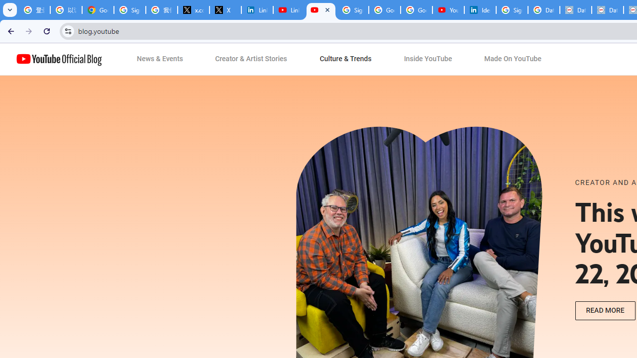  Describe the element at coordinates (160, 59) in the screenshot. I see `News & Events` at that location.